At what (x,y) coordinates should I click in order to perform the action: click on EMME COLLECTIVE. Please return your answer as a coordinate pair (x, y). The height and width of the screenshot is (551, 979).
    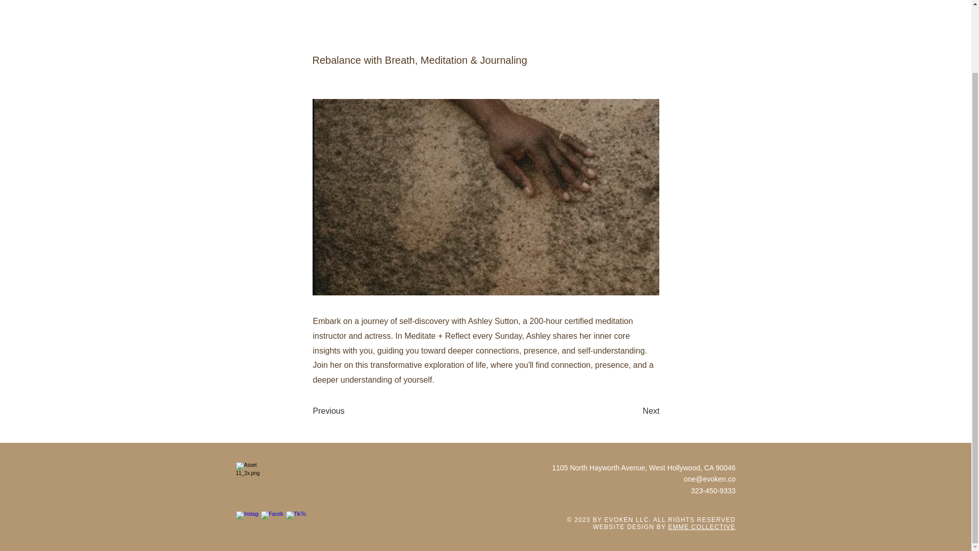
    Looking at the image, I should click on (701, 527).